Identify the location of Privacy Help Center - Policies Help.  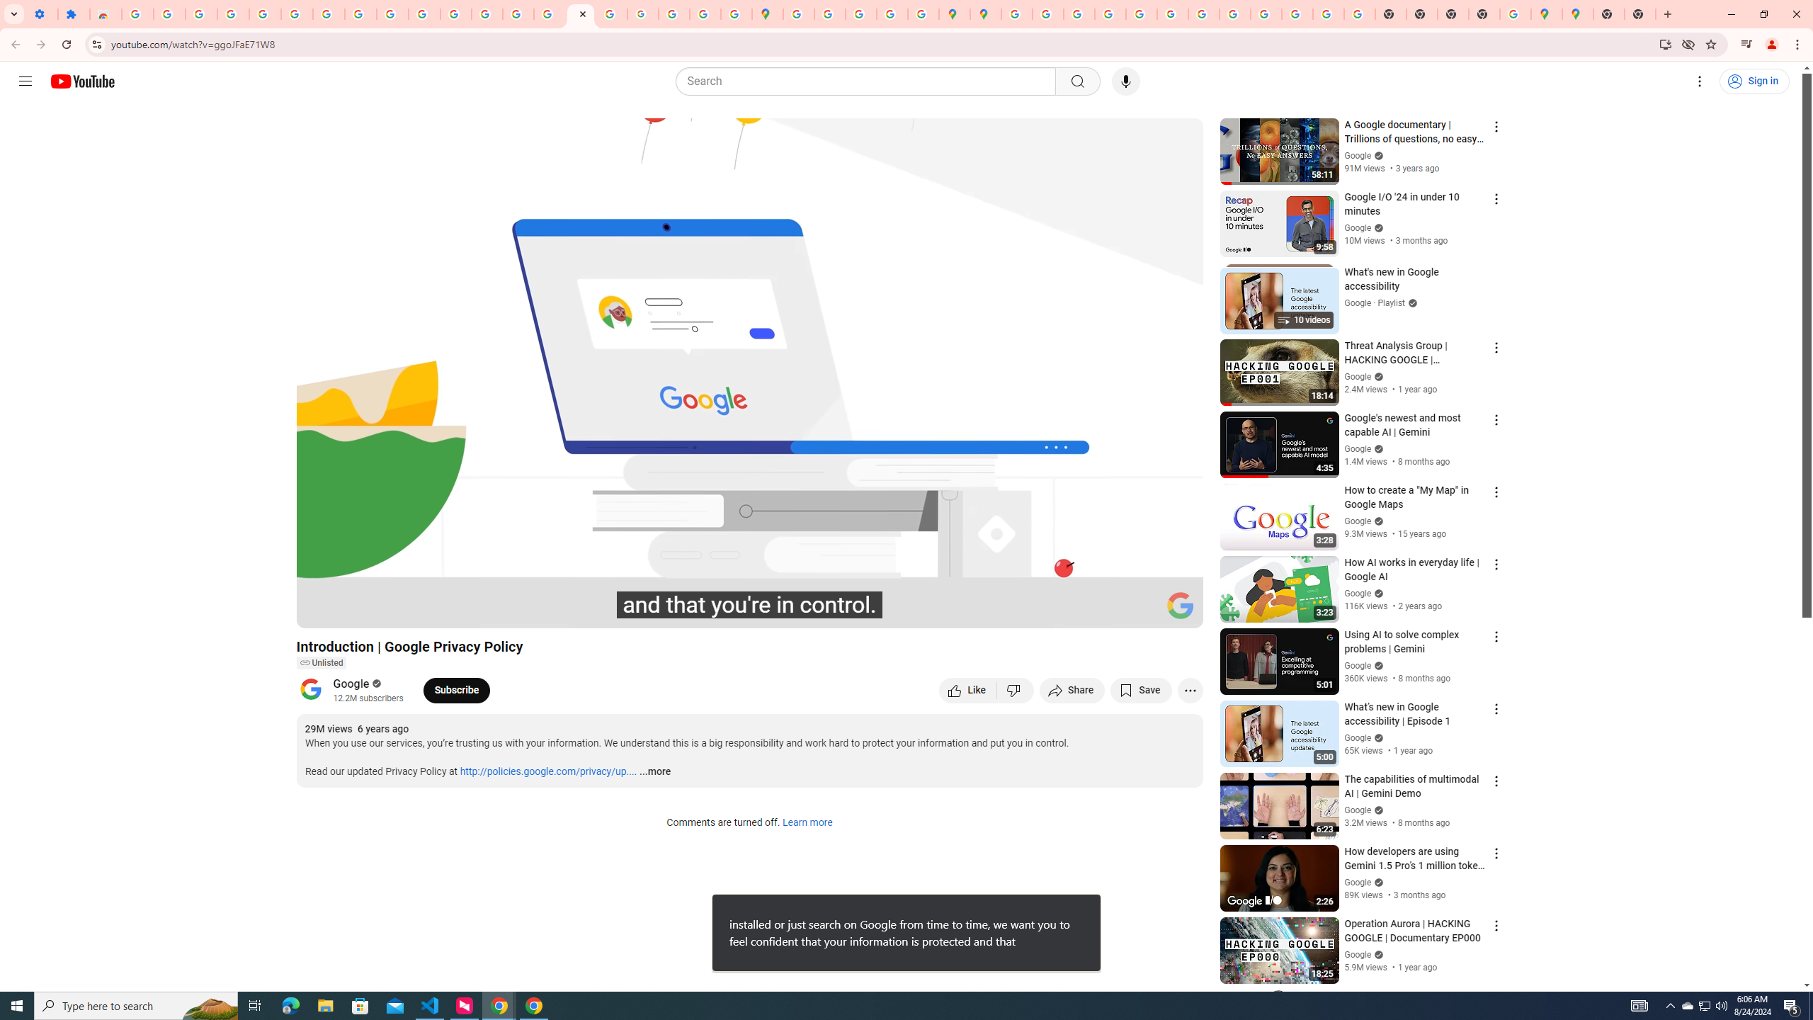
(1110, 14).